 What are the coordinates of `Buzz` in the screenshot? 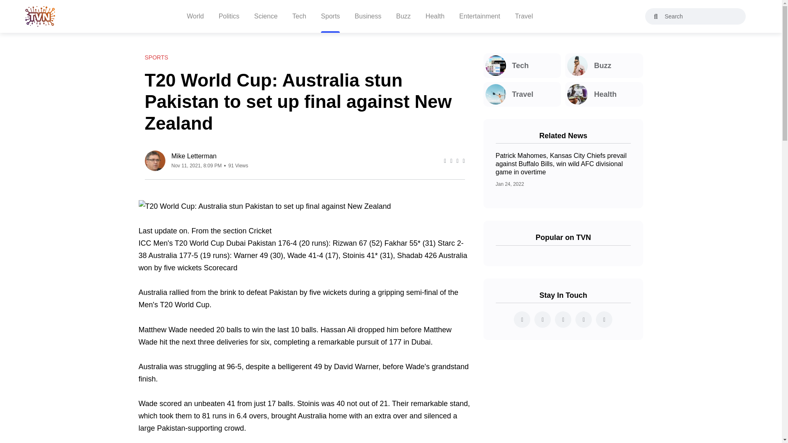 It's located at (604, 66).